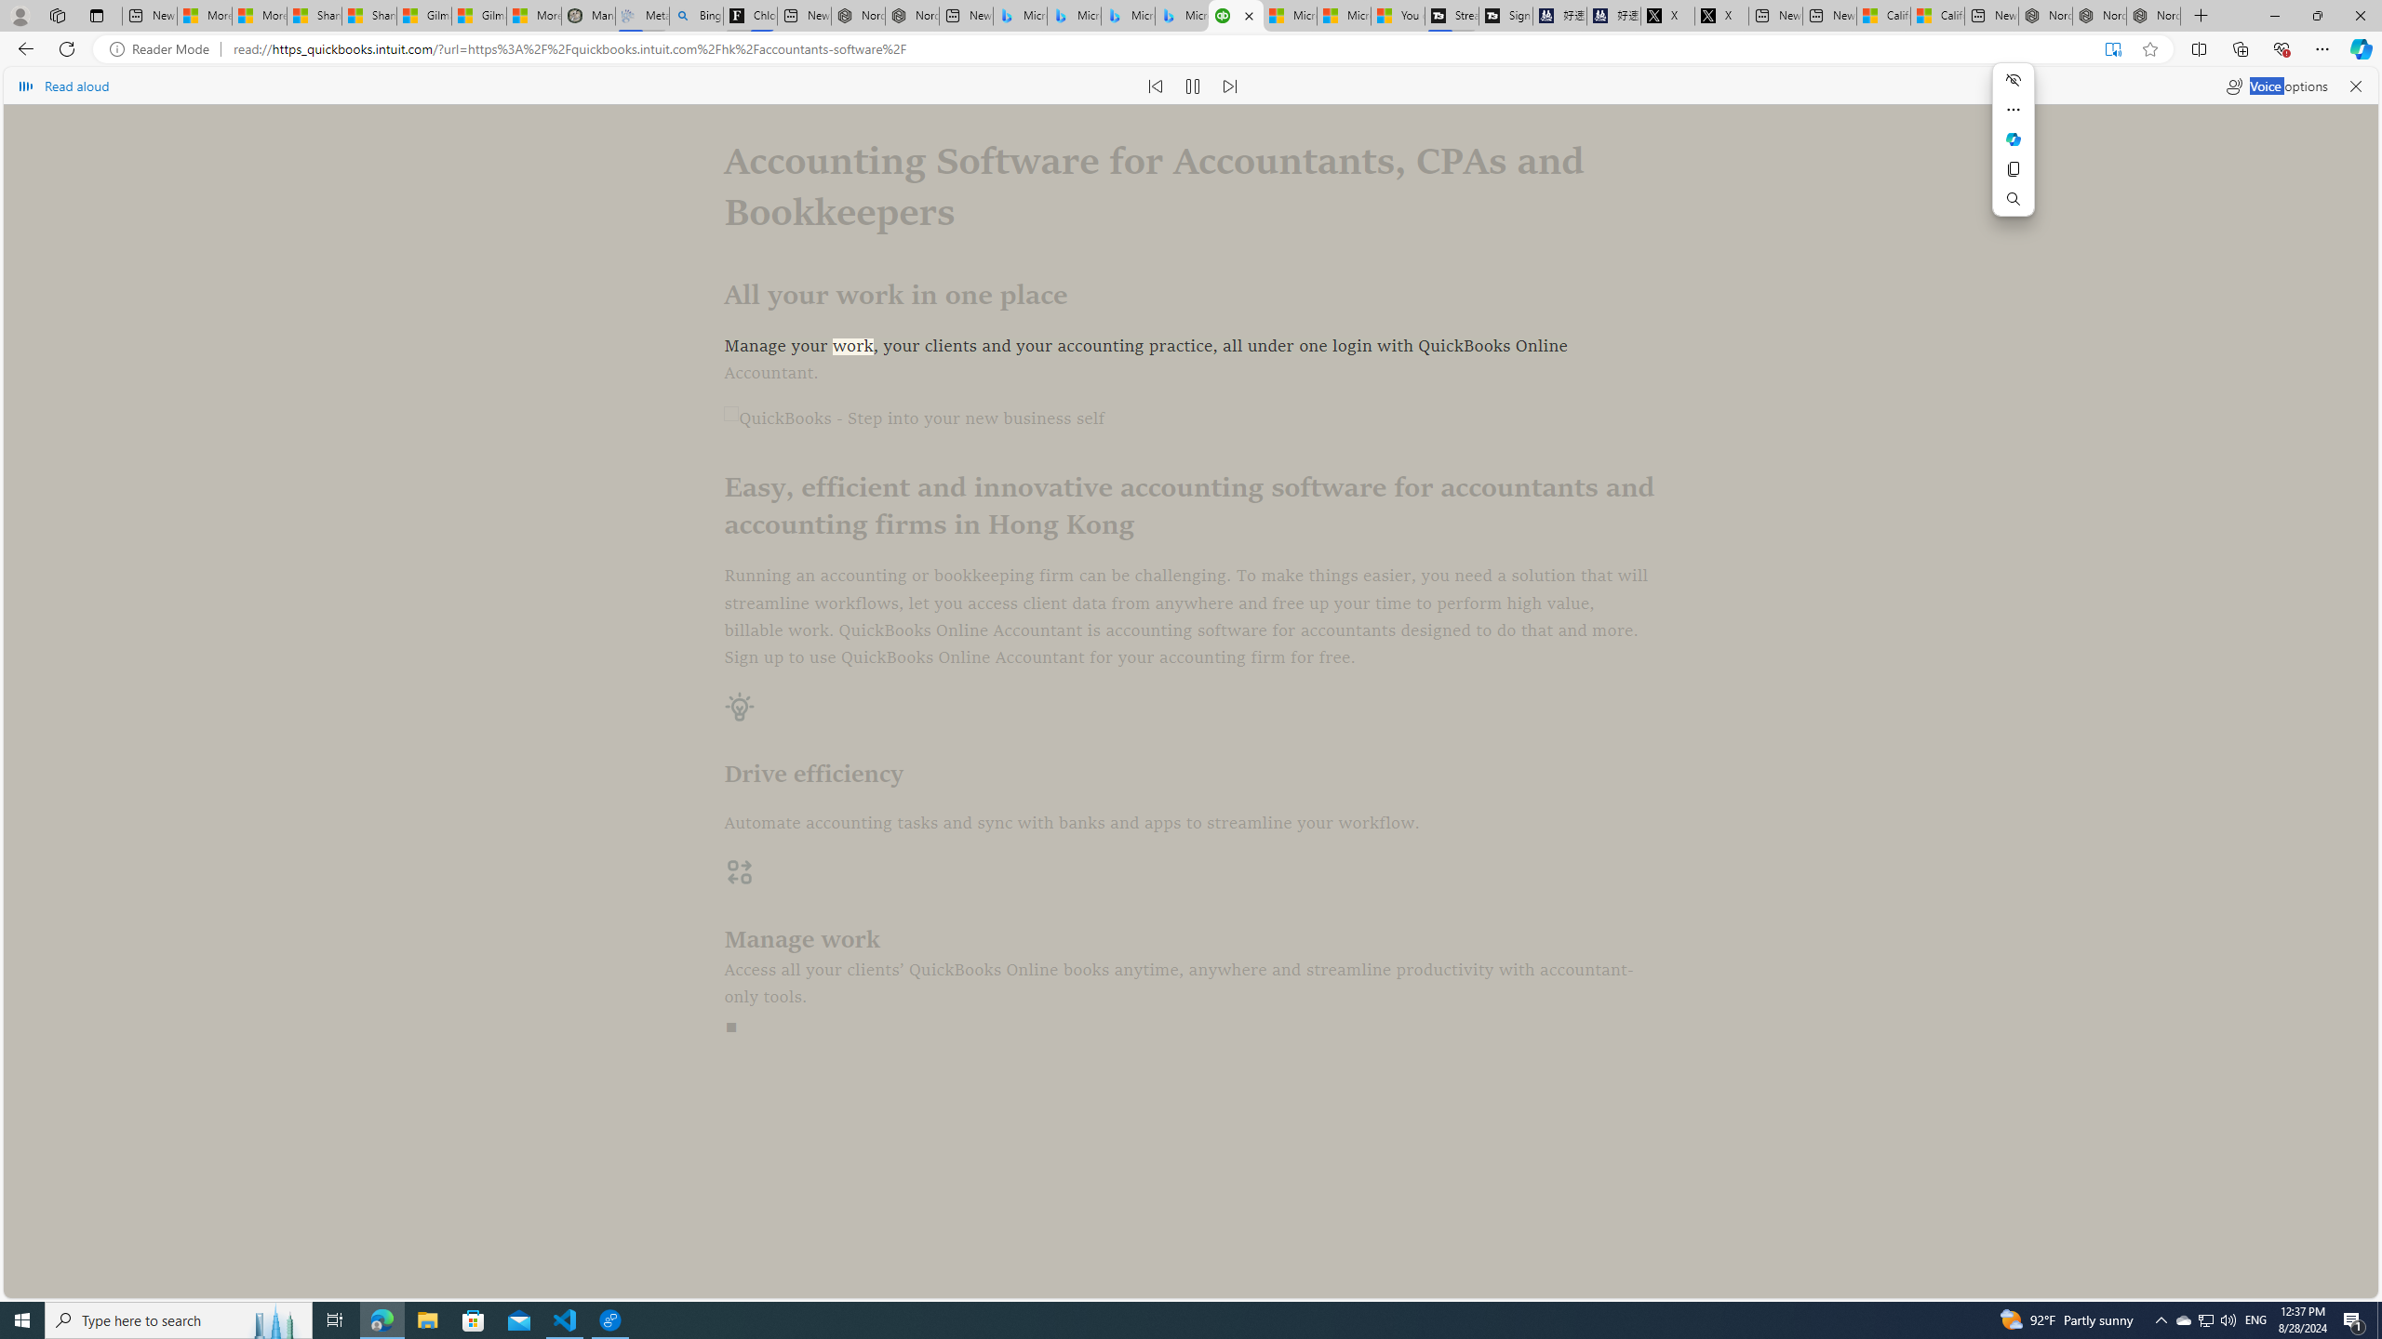 The width and height of the screenshot is (2382, 1339). I want to click on Chloe Sorvino, so click(750, 16).